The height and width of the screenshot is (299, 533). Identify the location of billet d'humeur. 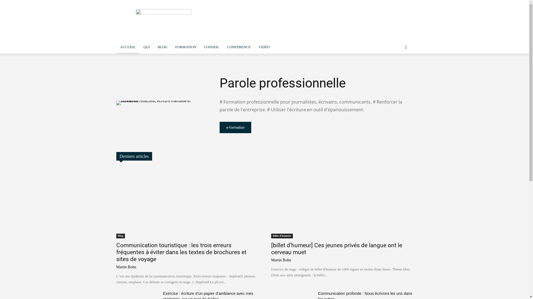
(282, 236).